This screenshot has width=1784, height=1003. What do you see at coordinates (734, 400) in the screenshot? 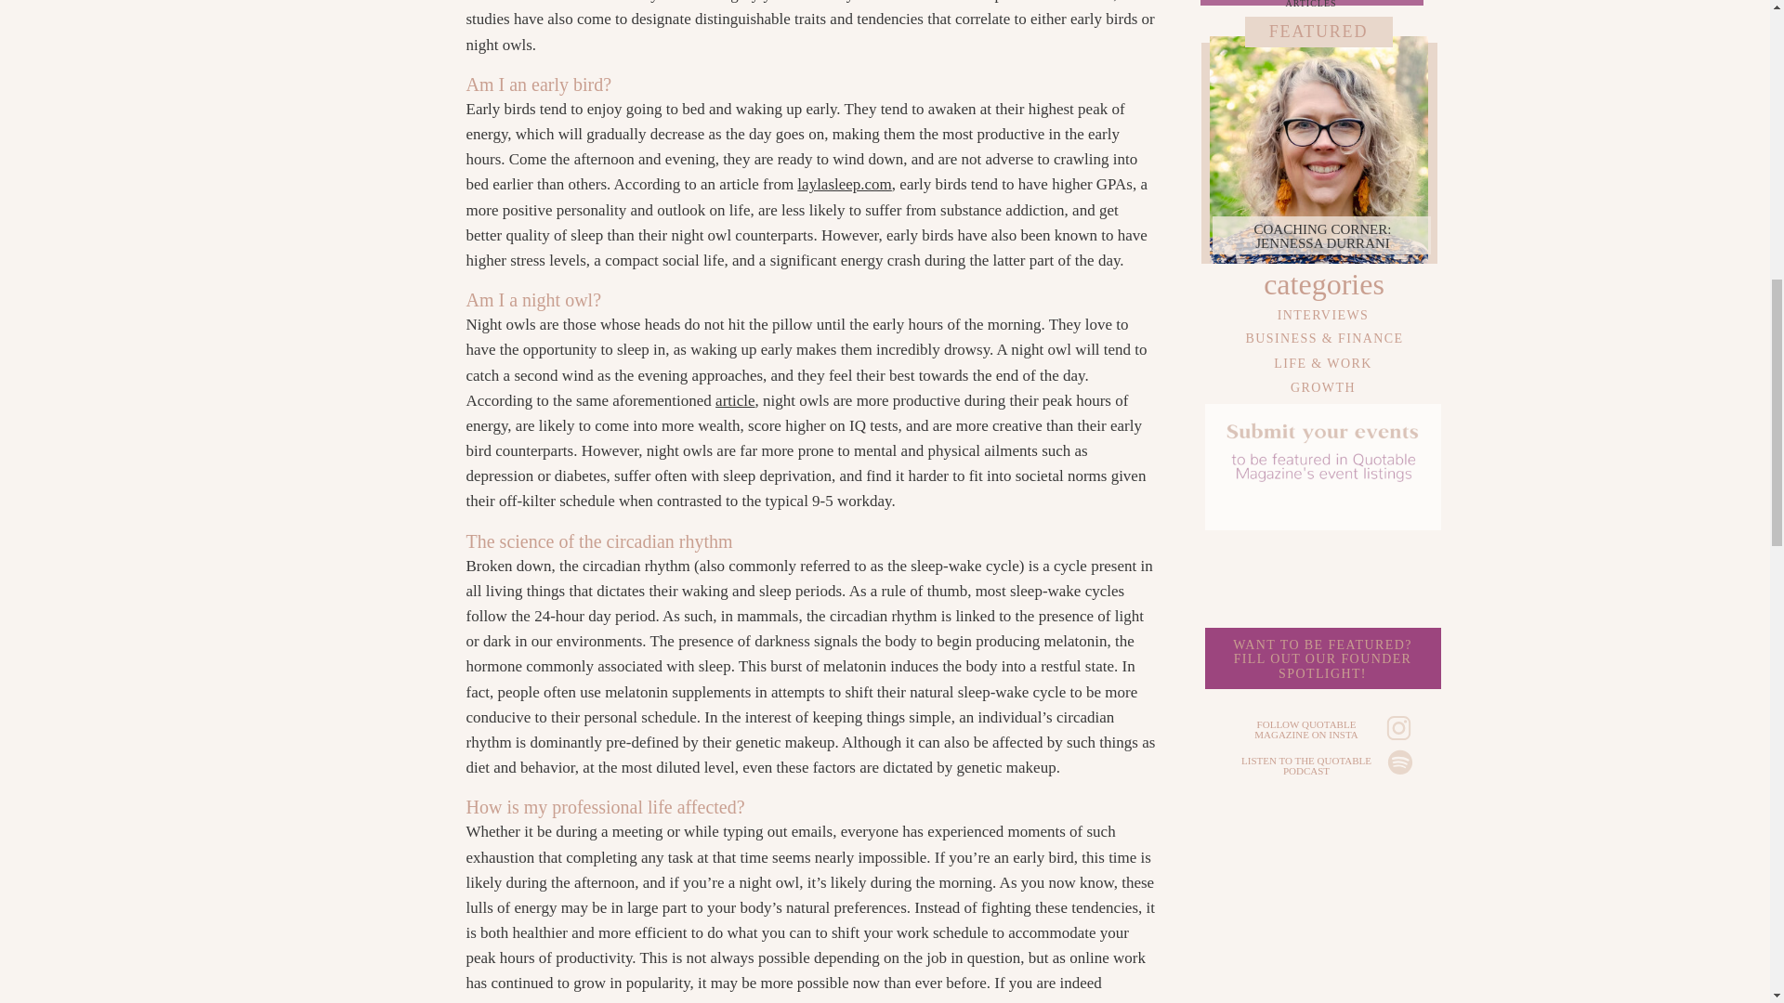
I see `GROWTH` at bounding box center [734, 400].